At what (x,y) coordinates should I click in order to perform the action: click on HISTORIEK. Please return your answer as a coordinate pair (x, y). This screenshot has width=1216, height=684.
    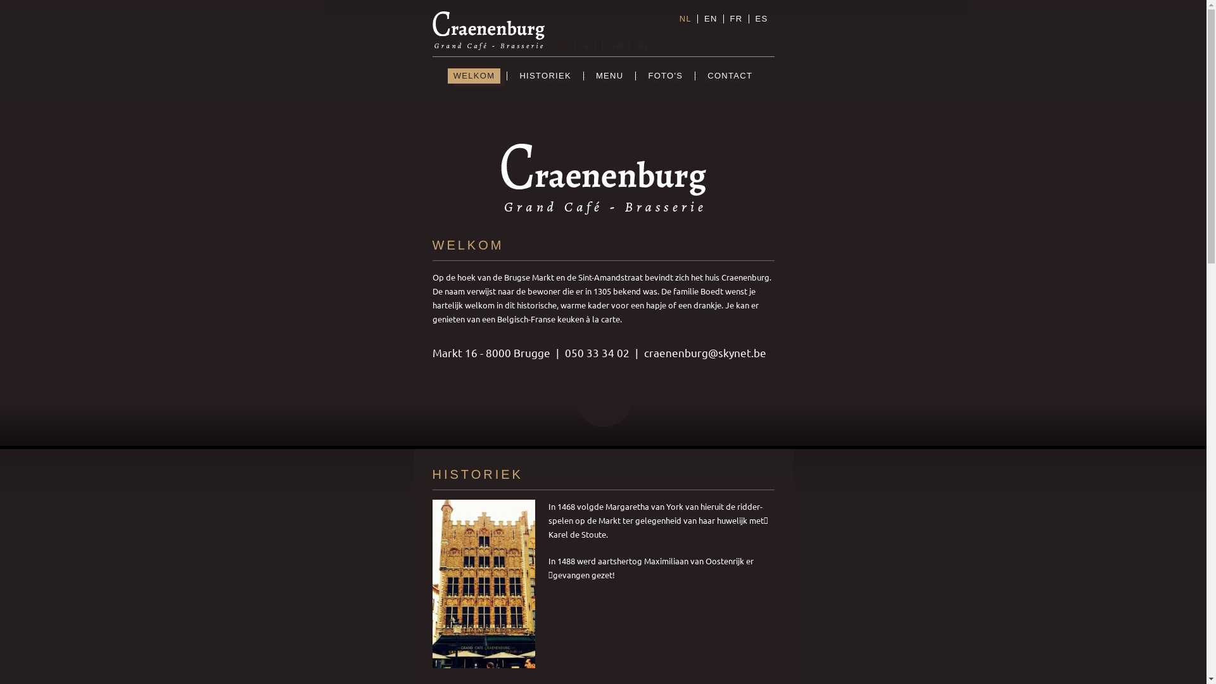
    Looking at the image, I should click on (545, 76).